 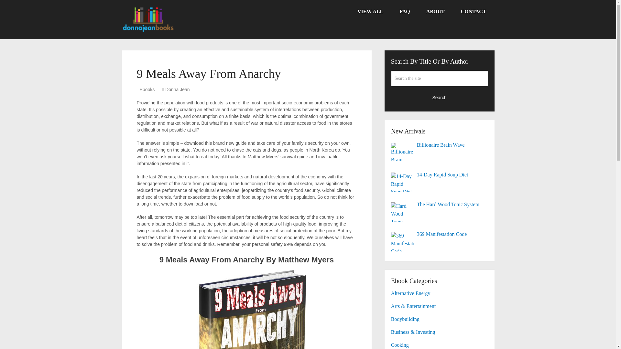 What do you see at coordinates (440, 145) in the screenshot?
I see `Billionaire Brain Wave` at bounding box center [440, 145].